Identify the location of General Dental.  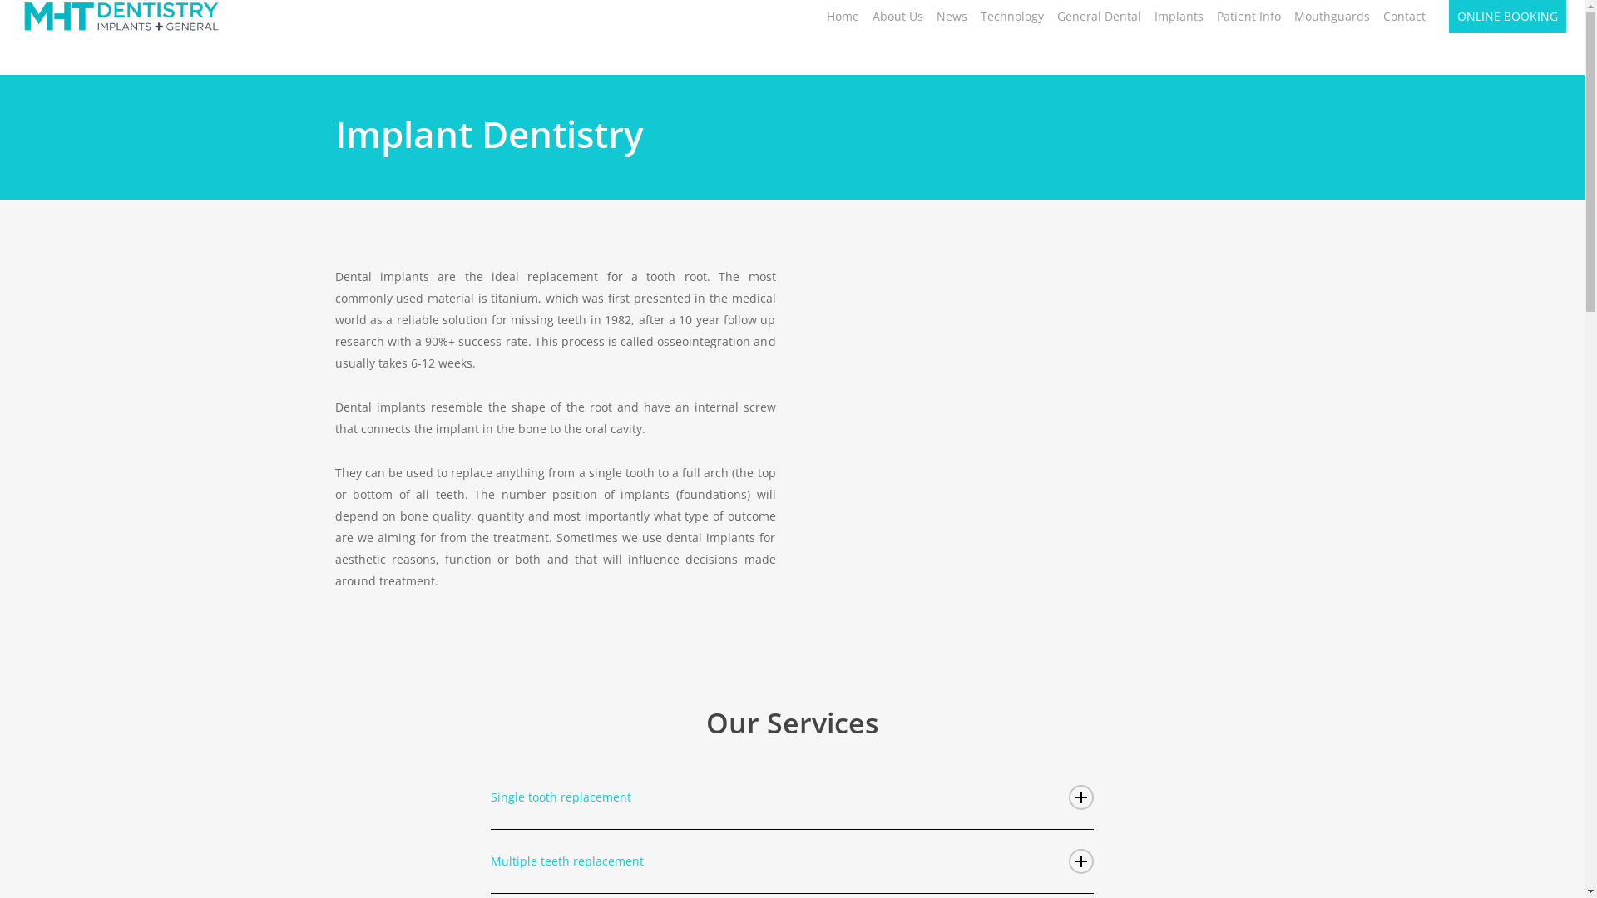
(1100, 17).